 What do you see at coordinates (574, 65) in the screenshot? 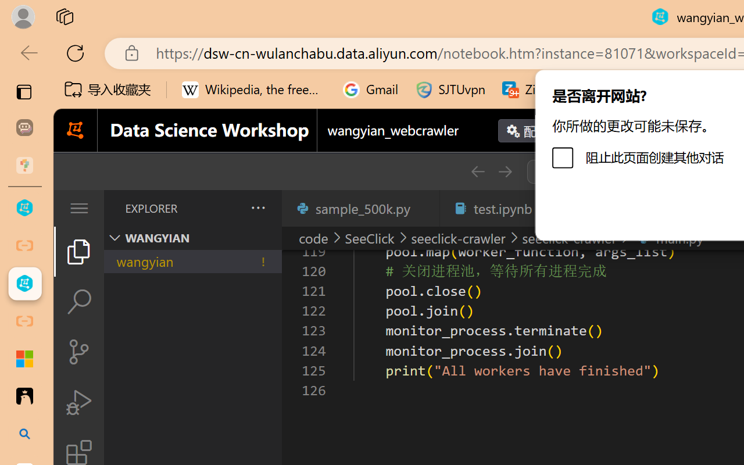
I see `Wisp` at bounding box center [574, 65].